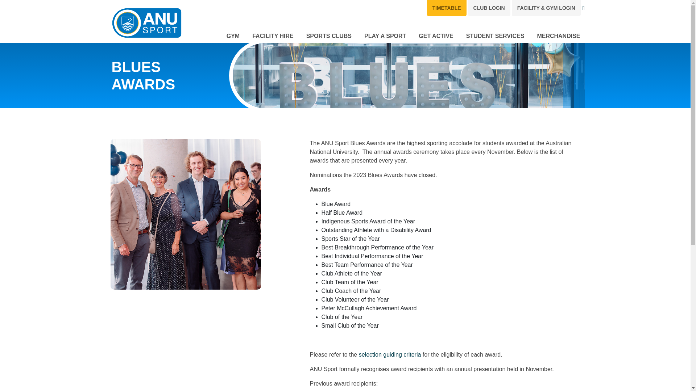 The image size is (696, 391). I want to click on PLAY A SPORT, so click(385, 35).